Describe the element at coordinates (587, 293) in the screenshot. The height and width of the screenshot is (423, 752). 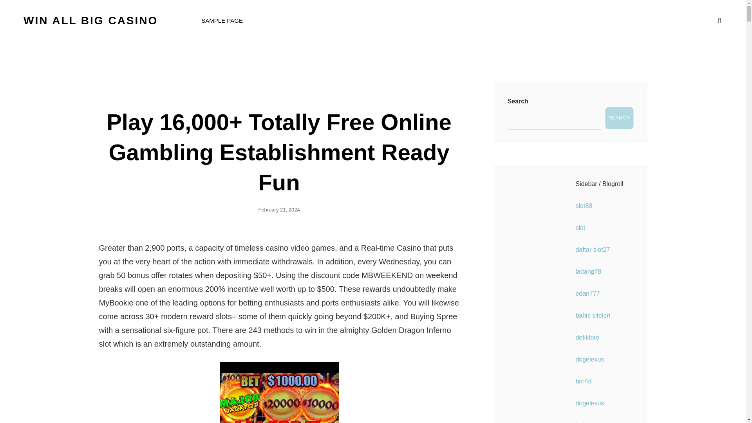
I see `edan777` at that location.